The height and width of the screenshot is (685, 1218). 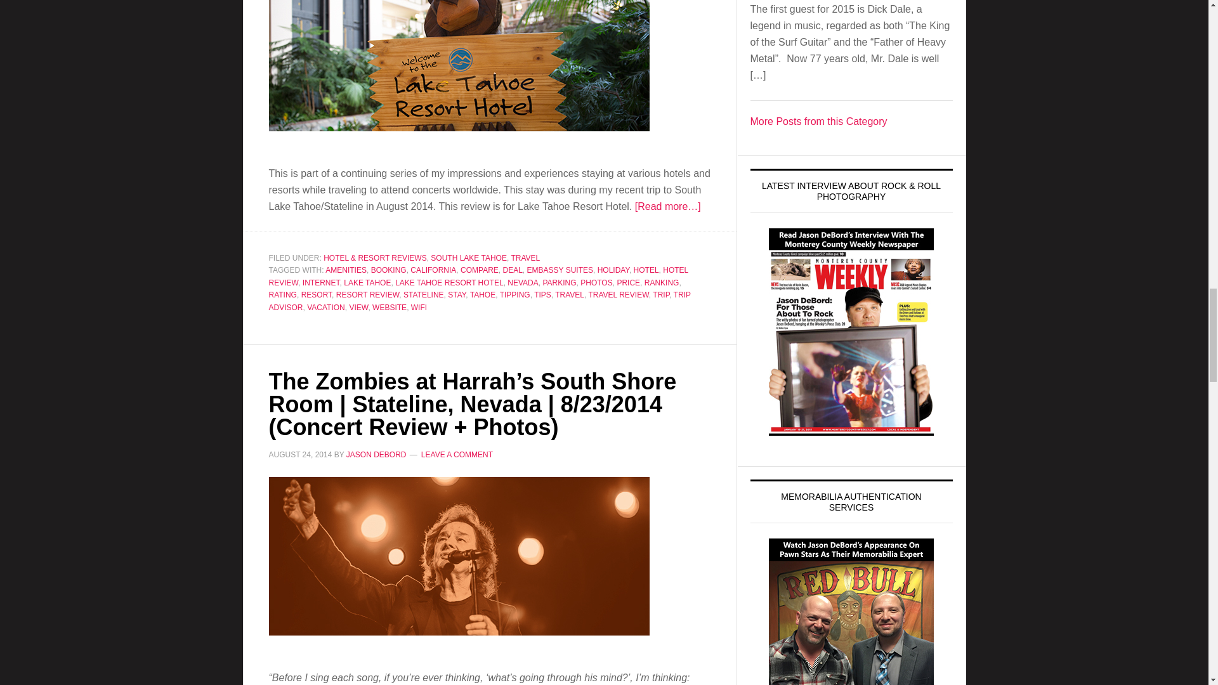 I want to click on "Rock Talk" Podcast Interviews, so click(x=818, y=121).